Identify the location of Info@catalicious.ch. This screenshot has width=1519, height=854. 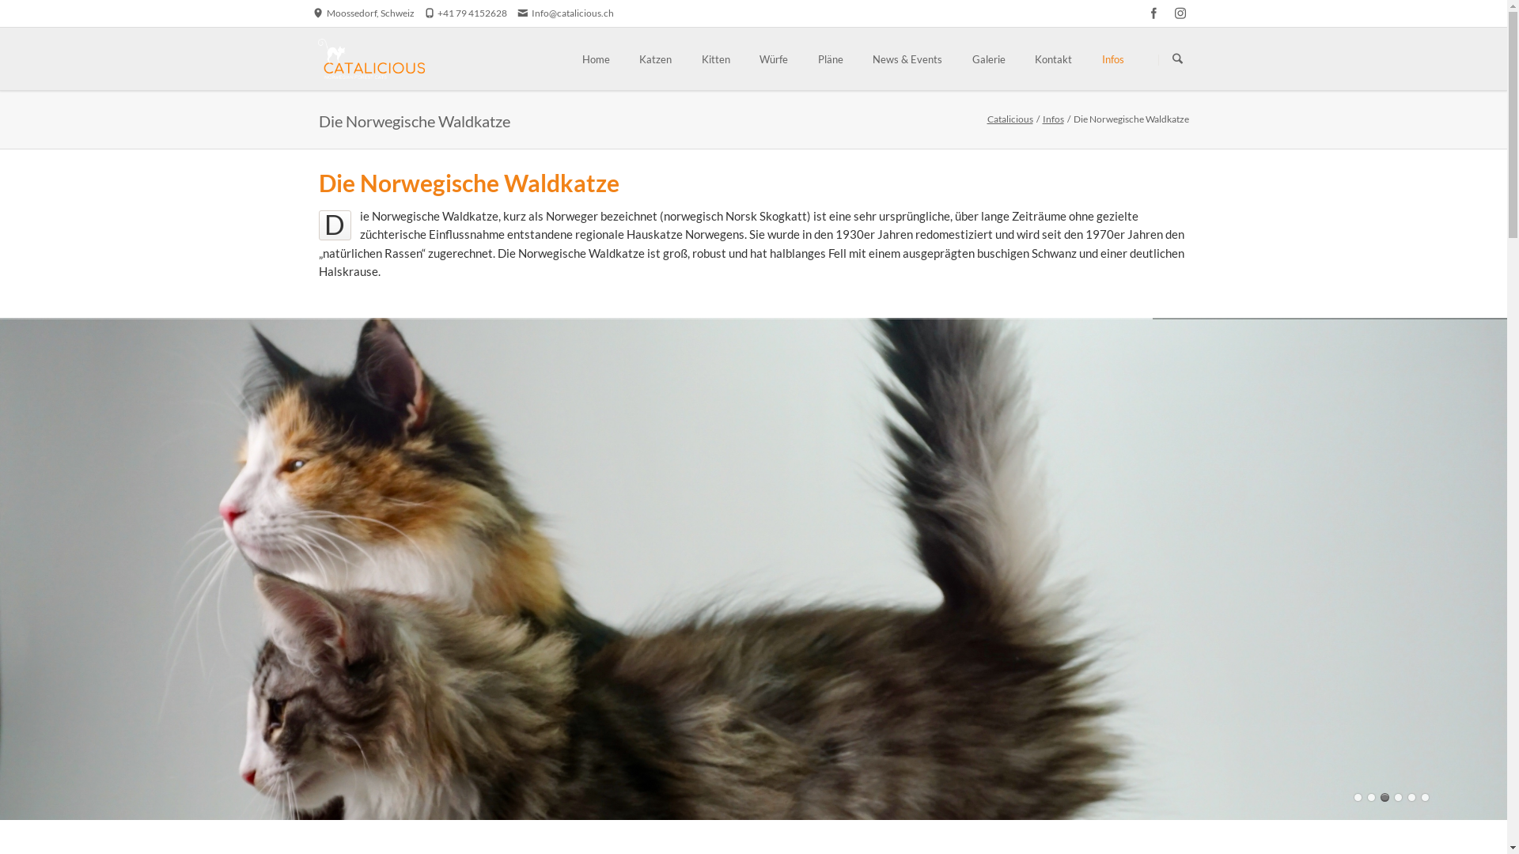
(566, 13).